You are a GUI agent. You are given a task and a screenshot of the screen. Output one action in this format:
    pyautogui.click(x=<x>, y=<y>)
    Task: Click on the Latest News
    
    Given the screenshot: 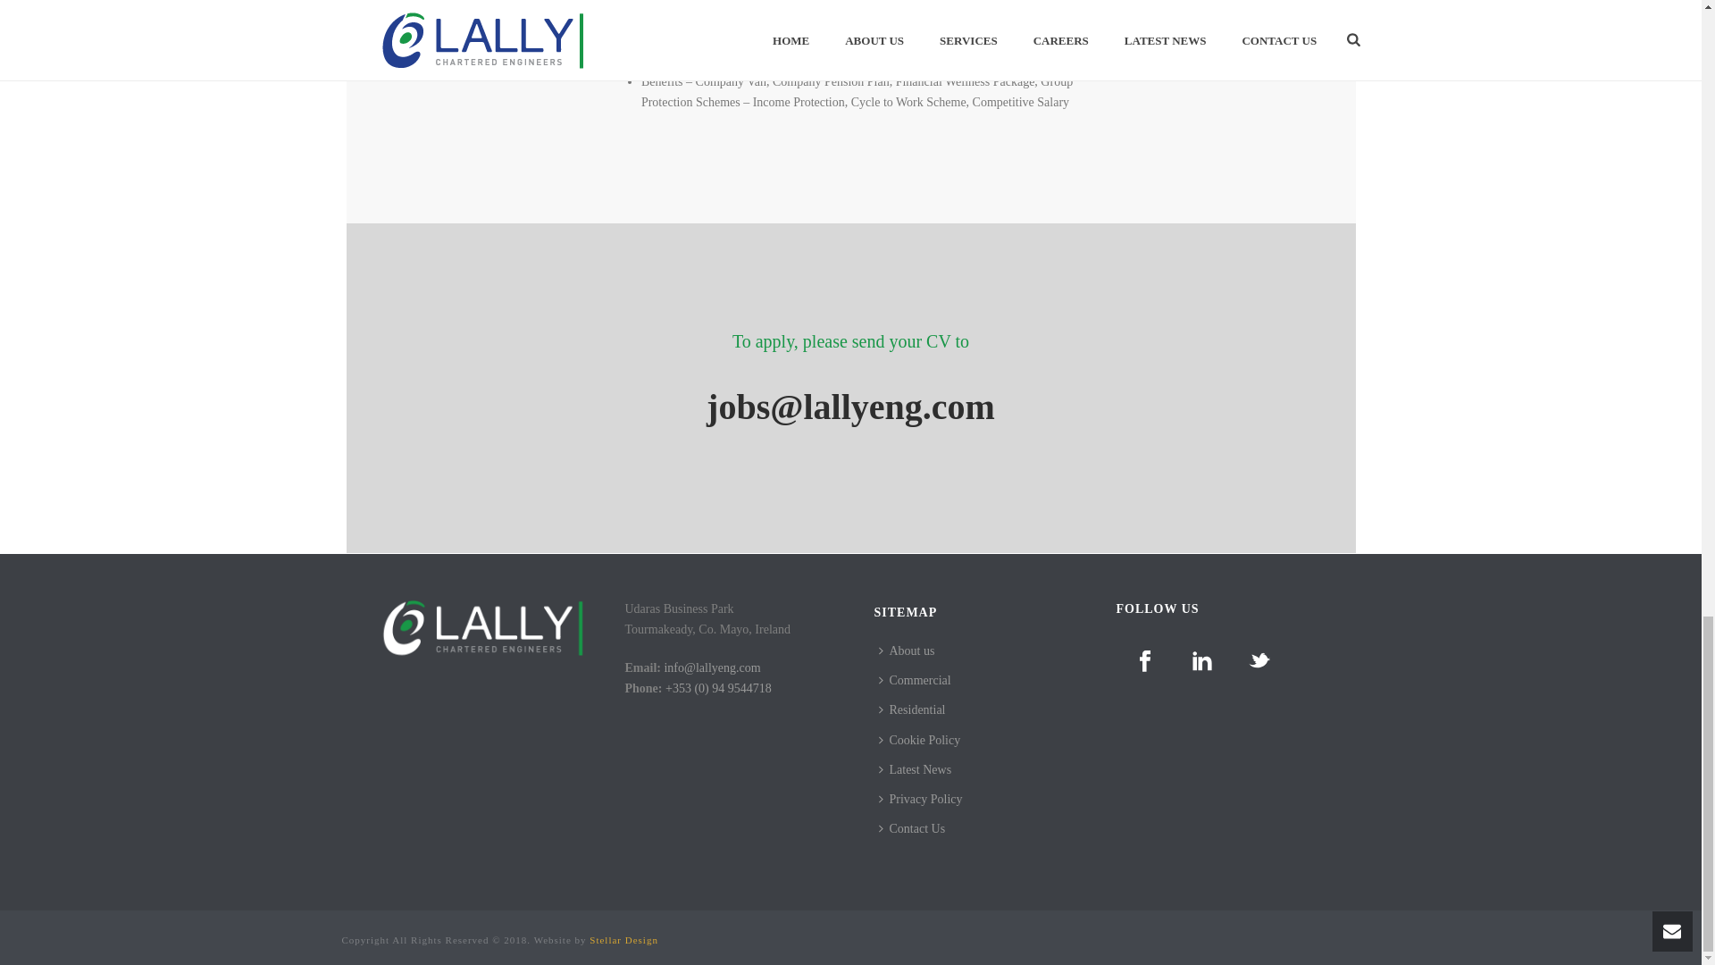 What is the action you would take?
    pyautogui.click(x=918, y=769)
    